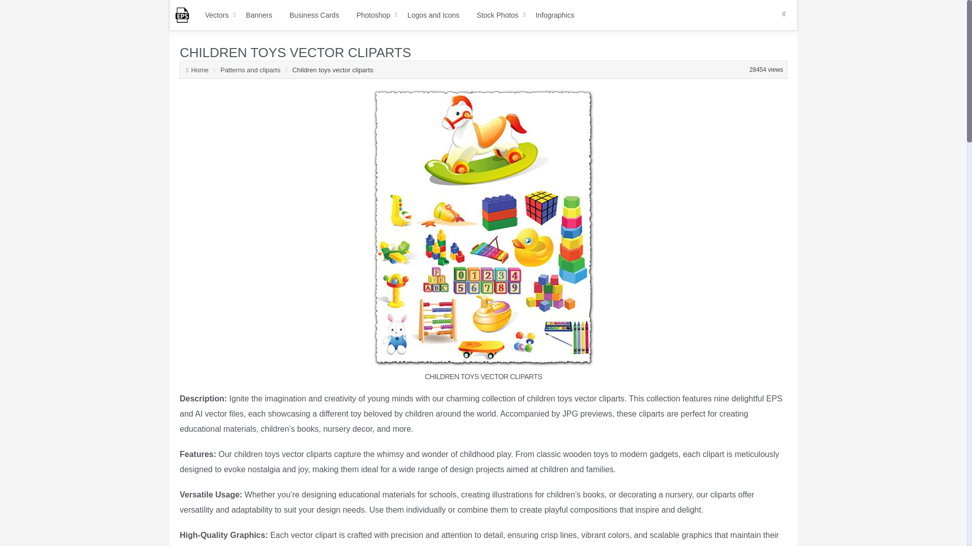  What do you see at coordinates (433, 15) in the screenshot?
I see `Logos and Icons` at bounding box center [433, 15].